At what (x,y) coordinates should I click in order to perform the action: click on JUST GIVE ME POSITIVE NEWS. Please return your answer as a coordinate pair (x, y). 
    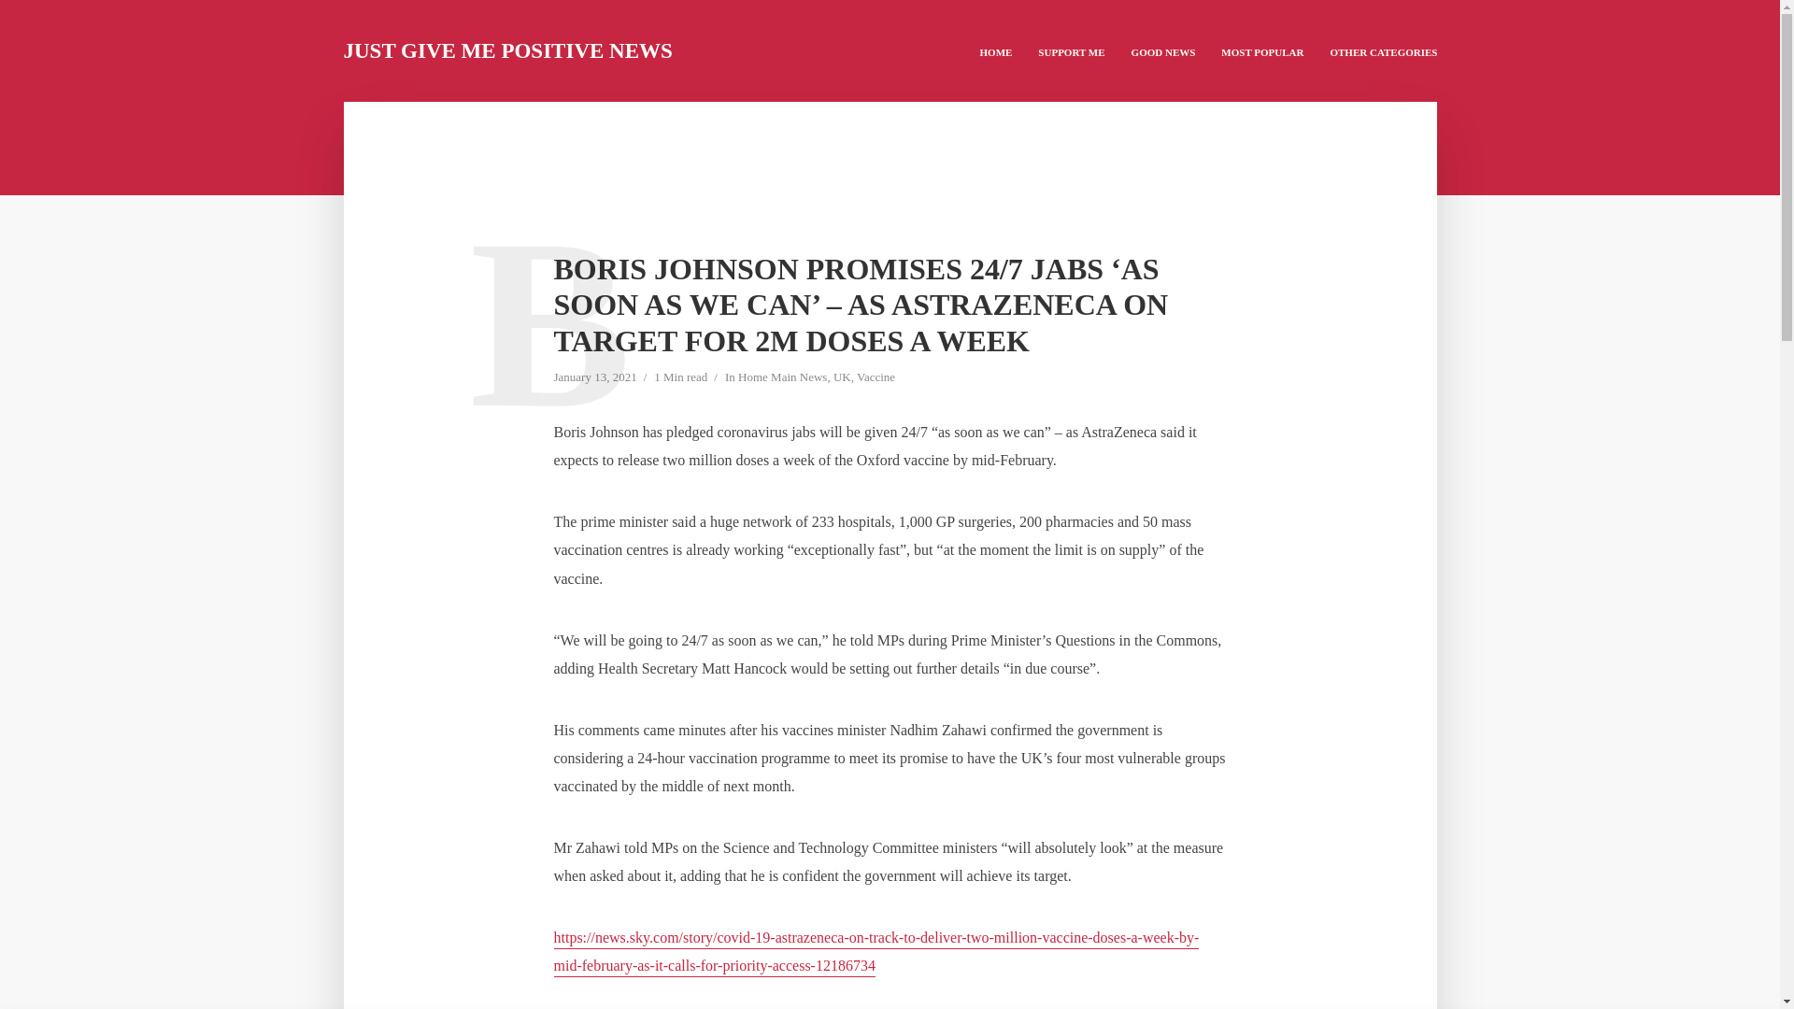
    Looking at the image, I should click on (508, 50).